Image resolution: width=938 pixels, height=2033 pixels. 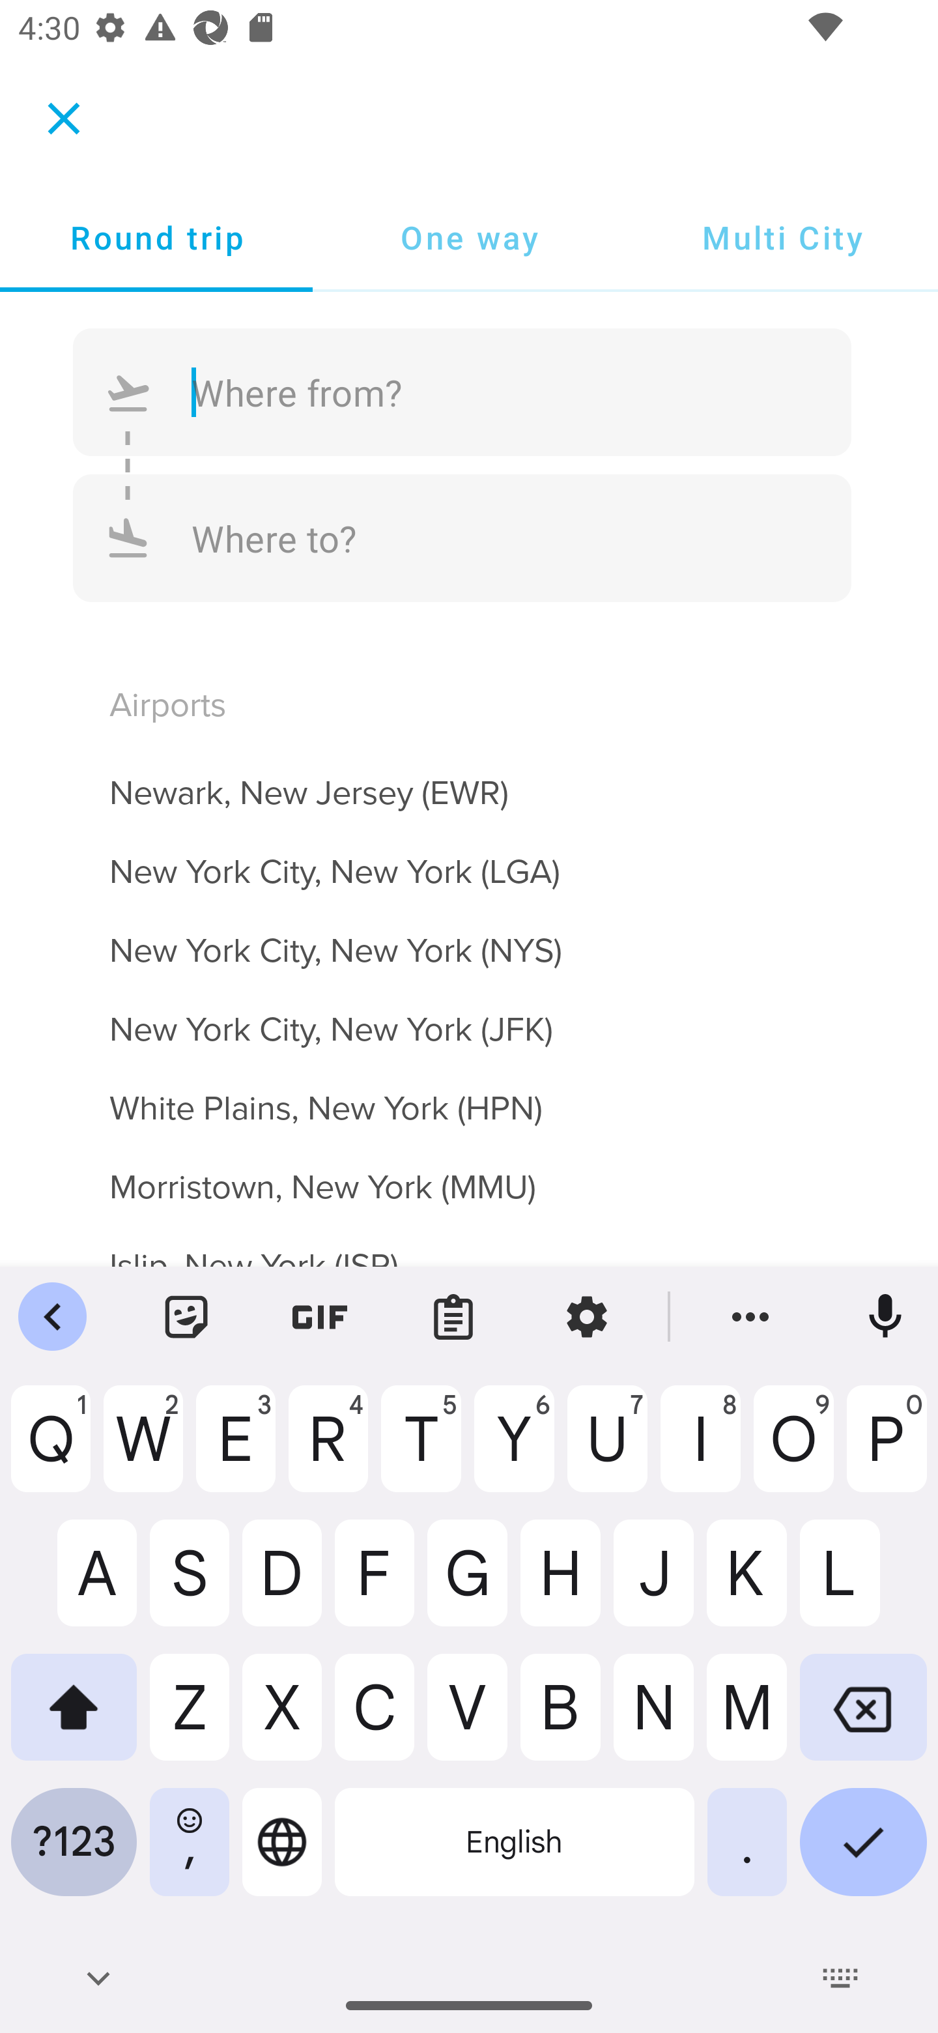 I want to click on New York City, New York (JFK), so click(x=469, y=1015).